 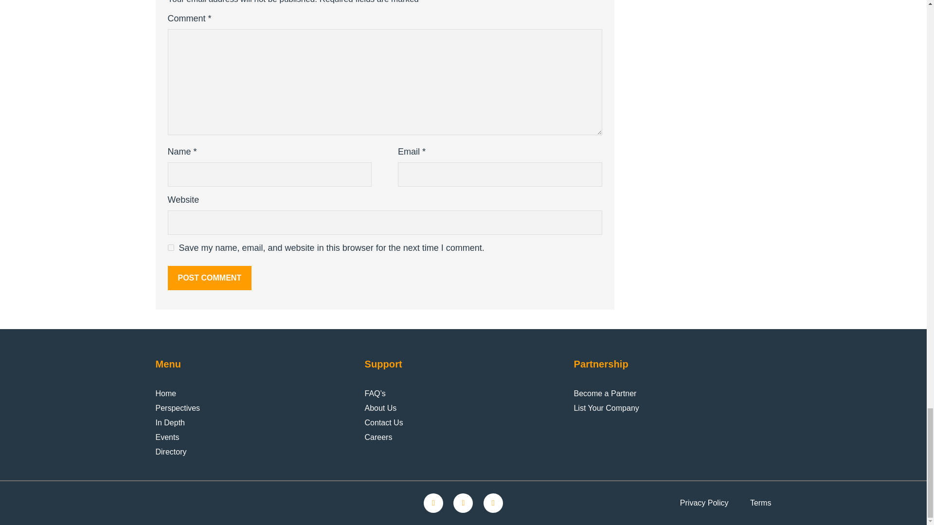 I want to click on Post Comment, so click(x=209, y=278).